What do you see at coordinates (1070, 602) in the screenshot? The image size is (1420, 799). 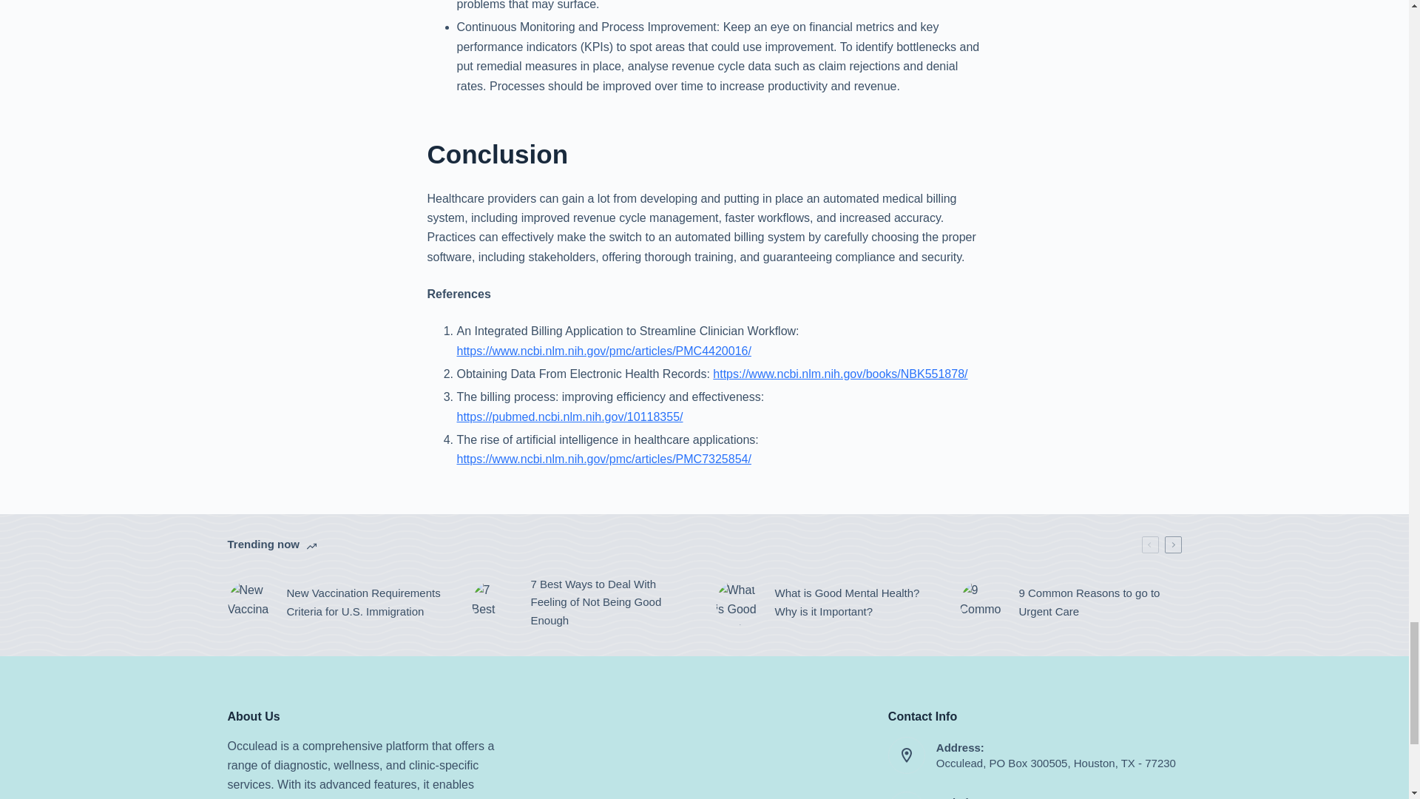 I see `9 Common Reasons to go to Urgent Care` at bounding box center [1070, 602].